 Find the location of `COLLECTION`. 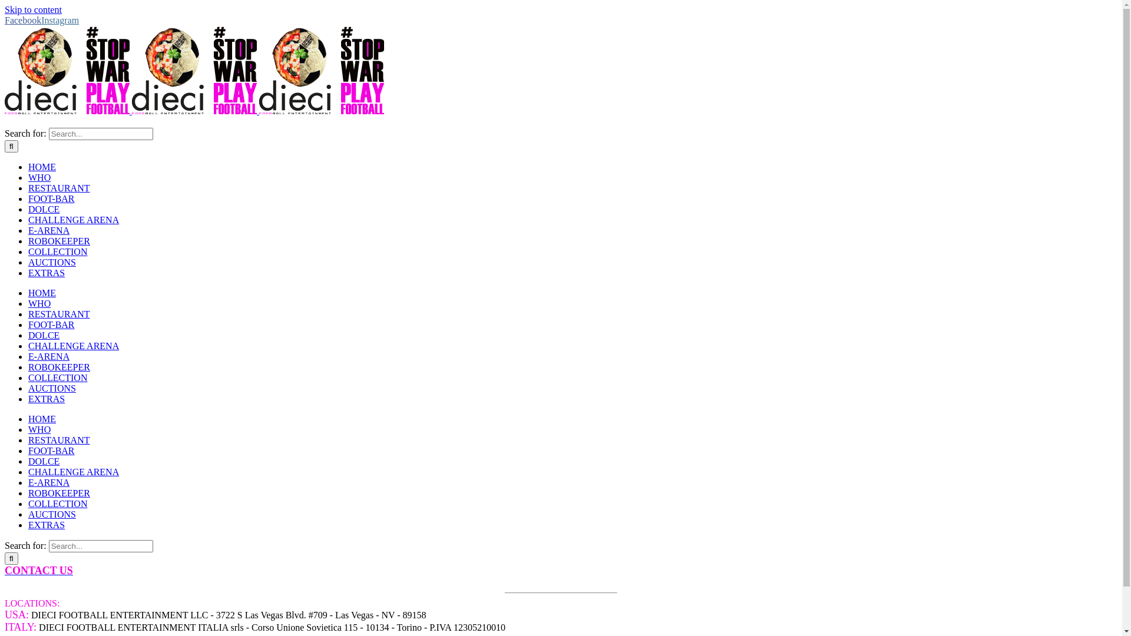

COLLECTION is located at coordinates (58, 252).